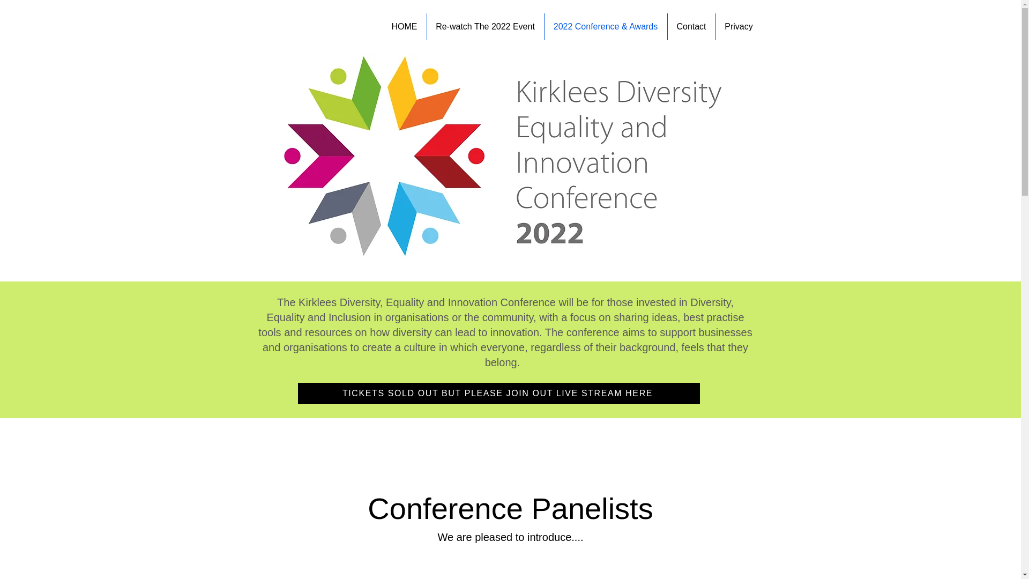 Image resolution: width=1029 pixels, height=579 pixels. What do you see at coordinates (498, 393) in the screenshot?
I see `TICKETS SOLD OUT BUT PLEASE JOIN OUT LIVE STREAM HERE` at bounding box center [498, 393].